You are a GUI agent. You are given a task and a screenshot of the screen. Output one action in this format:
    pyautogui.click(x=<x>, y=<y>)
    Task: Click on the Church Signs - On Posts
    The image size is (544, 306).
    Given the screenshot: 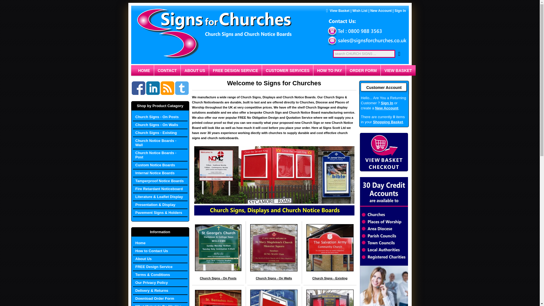 What is the action you would take?
    pyautogui.click(x=160, y=117)
    